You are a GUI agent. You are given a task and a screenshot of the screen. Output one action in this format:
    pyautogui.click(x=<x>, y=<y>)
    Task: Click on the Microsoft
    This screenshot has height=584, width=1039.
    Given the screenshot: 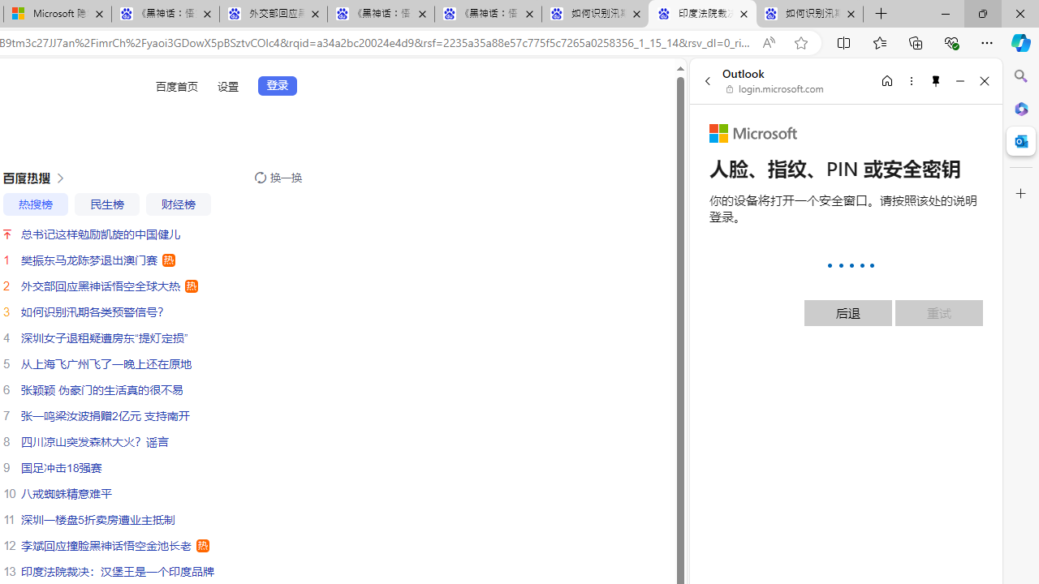 What is the action you would take?
    pyautogui.click(x=753, y=133)
    